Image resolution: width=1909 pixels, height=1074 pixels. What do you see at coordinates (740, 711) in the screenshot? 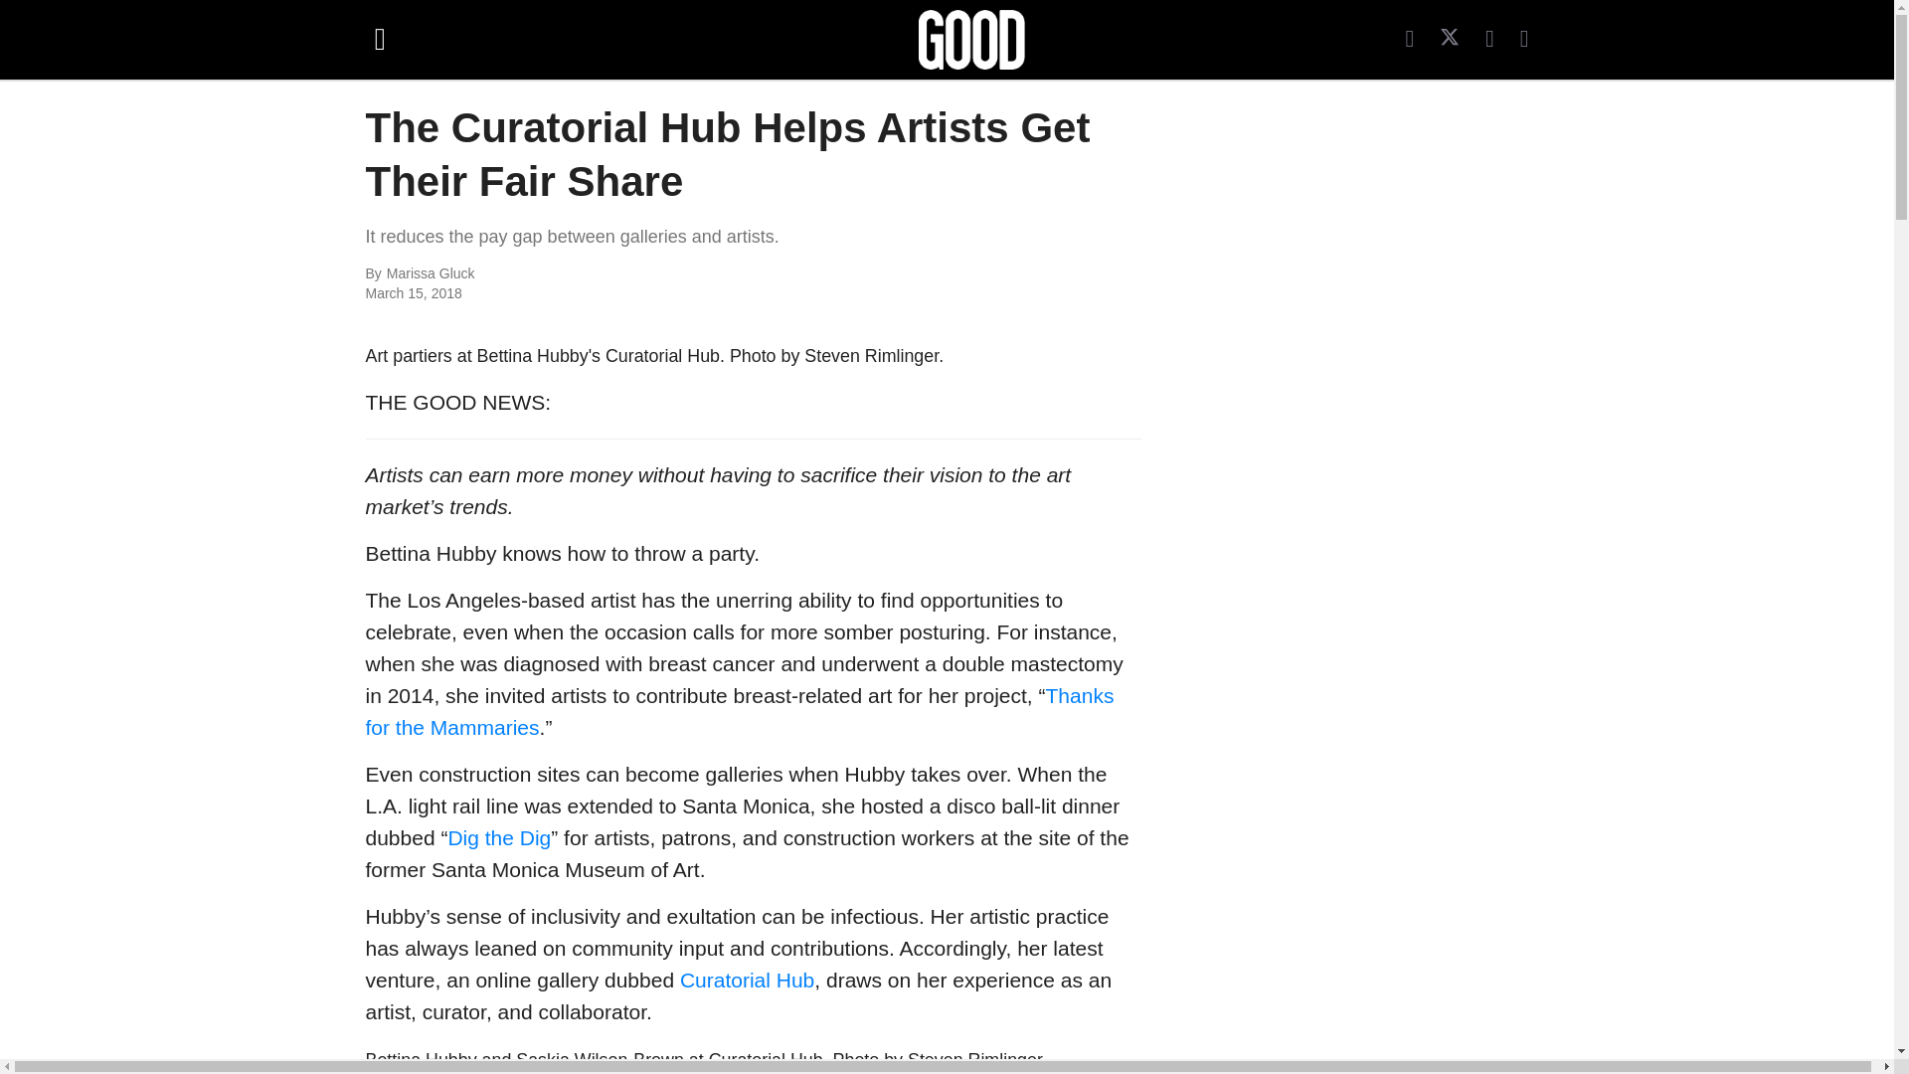
I see `Thanks for the Mammaries` at bounding box center [740, 711].